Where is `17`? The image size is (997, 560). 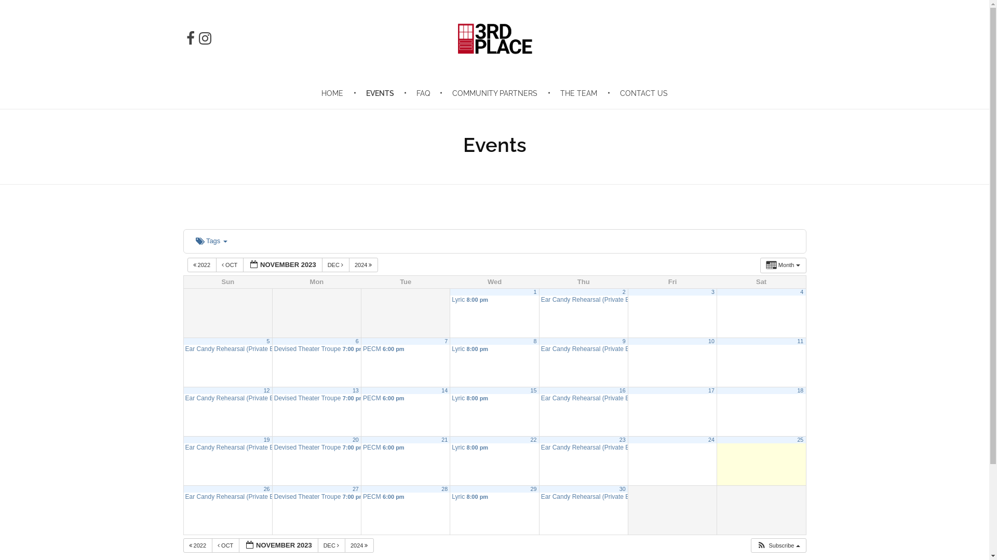
17 is located at coordinates (711, 390).